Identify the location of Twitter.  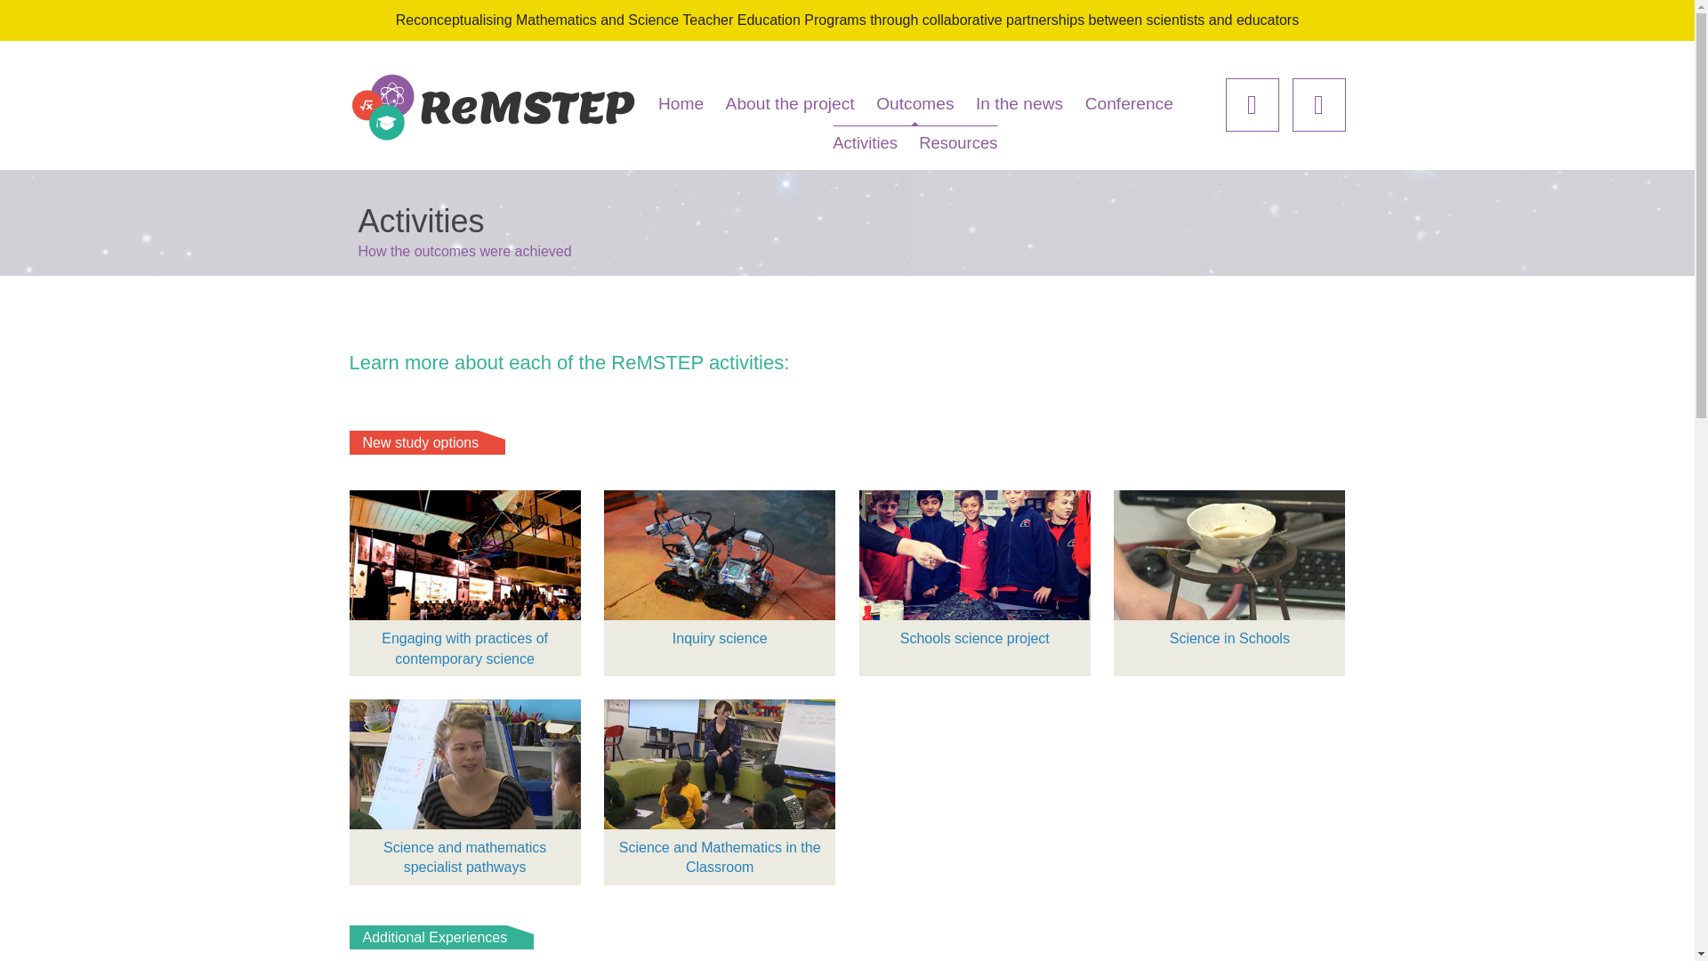
(1253, 105).